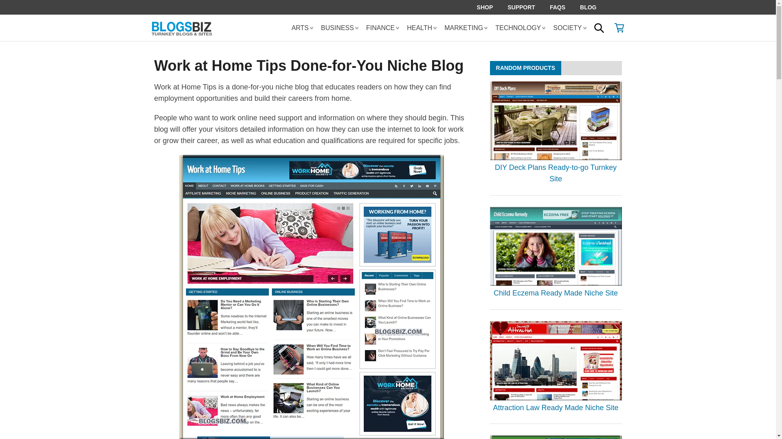 The image size is (782, 439). Describe the element at coordinates (381, 28) in the screenshot. I see `FINANCE` at that location.